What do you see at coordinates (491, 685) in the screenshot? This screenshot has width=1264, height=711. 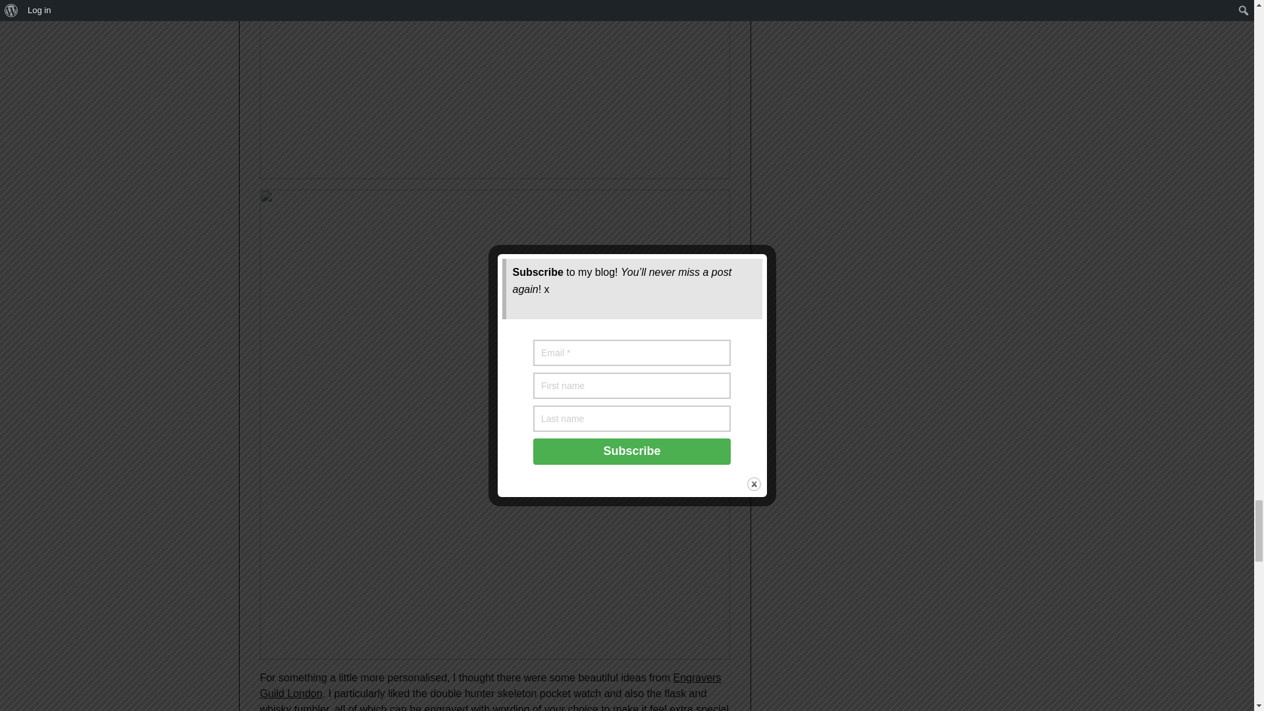 I see `Engravers Guild London` at bounding box center [491, 685].